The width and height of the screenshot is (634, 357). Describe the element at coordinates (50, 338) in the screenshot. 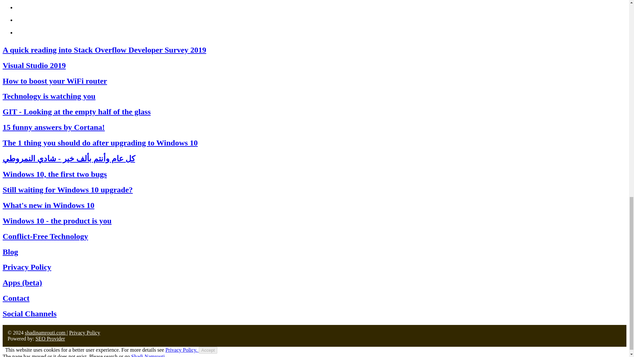

I see `SEO Provider` at that location.